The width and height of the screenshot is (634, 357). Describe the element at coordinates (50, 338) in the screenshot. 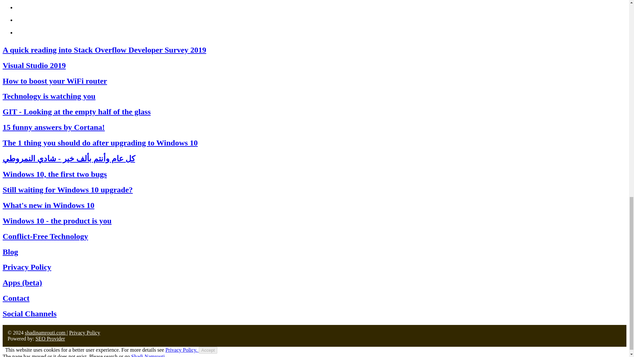

I see `SEO Provider` at that location.